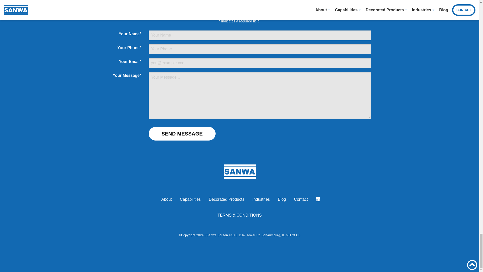 The height and width of the screenshot is (272, 483). Describe the element at coordinates (182, 134) in the screenshot. I see `Send Message` at that location.